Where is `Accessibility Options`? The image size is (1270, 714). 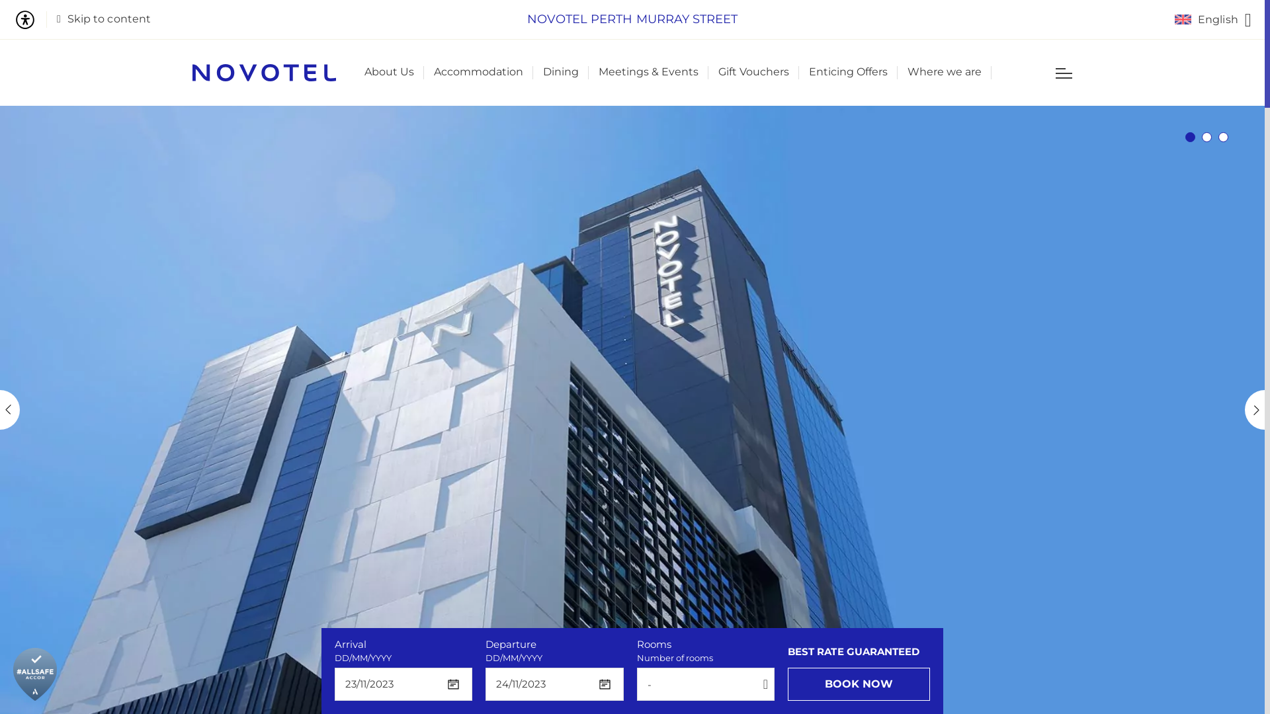 Accessibility Options is located at coordinates (30, 20).